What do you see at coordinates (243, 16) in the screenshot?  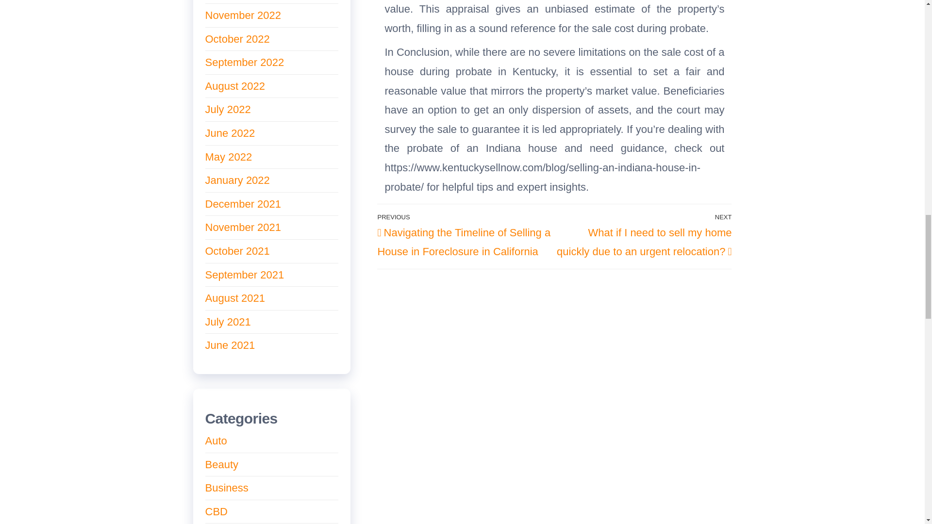 I see `November 2022` at bounding box center [243, 16].